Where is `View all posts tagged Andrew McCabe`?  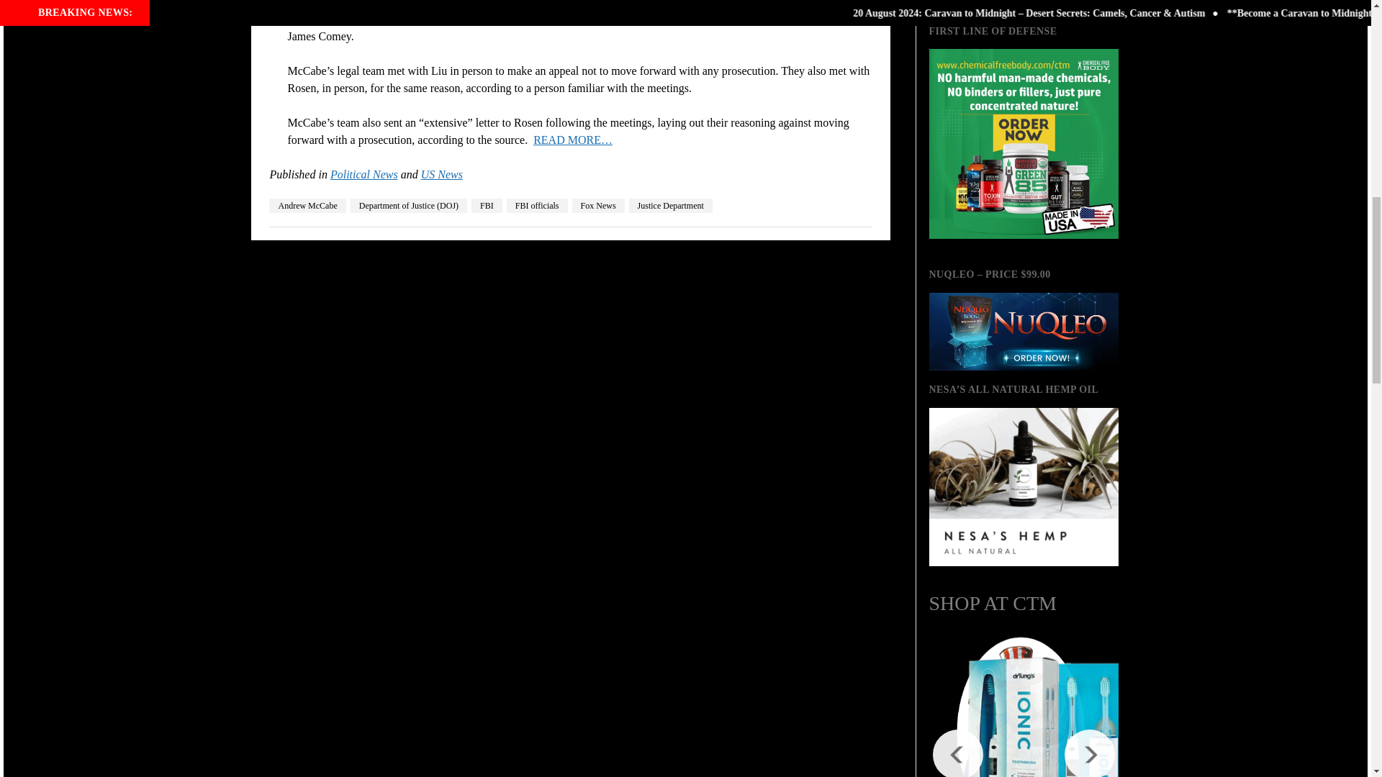 View all posts tagged Andrew McCabe is located at coordinates (307, 206).